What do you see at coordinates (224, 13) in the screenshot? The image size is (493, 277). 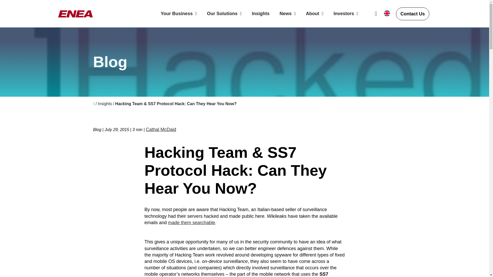 I see `Our Solutions` at bounding box center [224, 13].